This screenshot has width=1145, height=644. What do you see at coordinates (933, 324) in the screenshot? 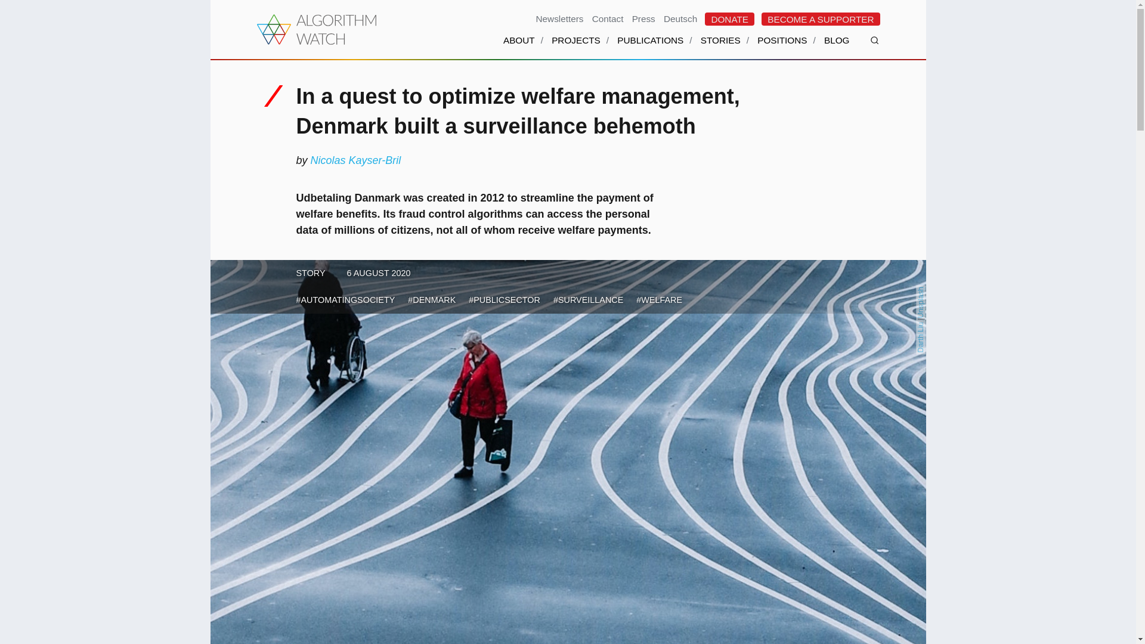
I see `Darth Liu` at bounding box center [933, 324].